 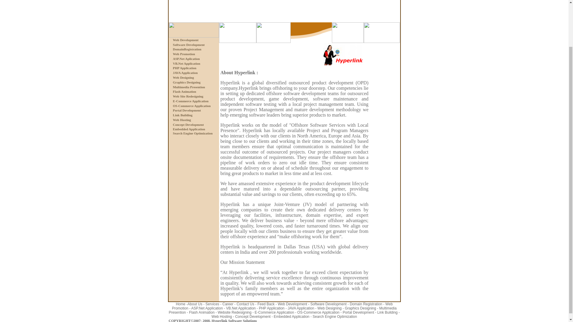 What do you see at coordinates (189, 44) in the screenshot?
I see `Software Development` at bounding box center [189, 44].